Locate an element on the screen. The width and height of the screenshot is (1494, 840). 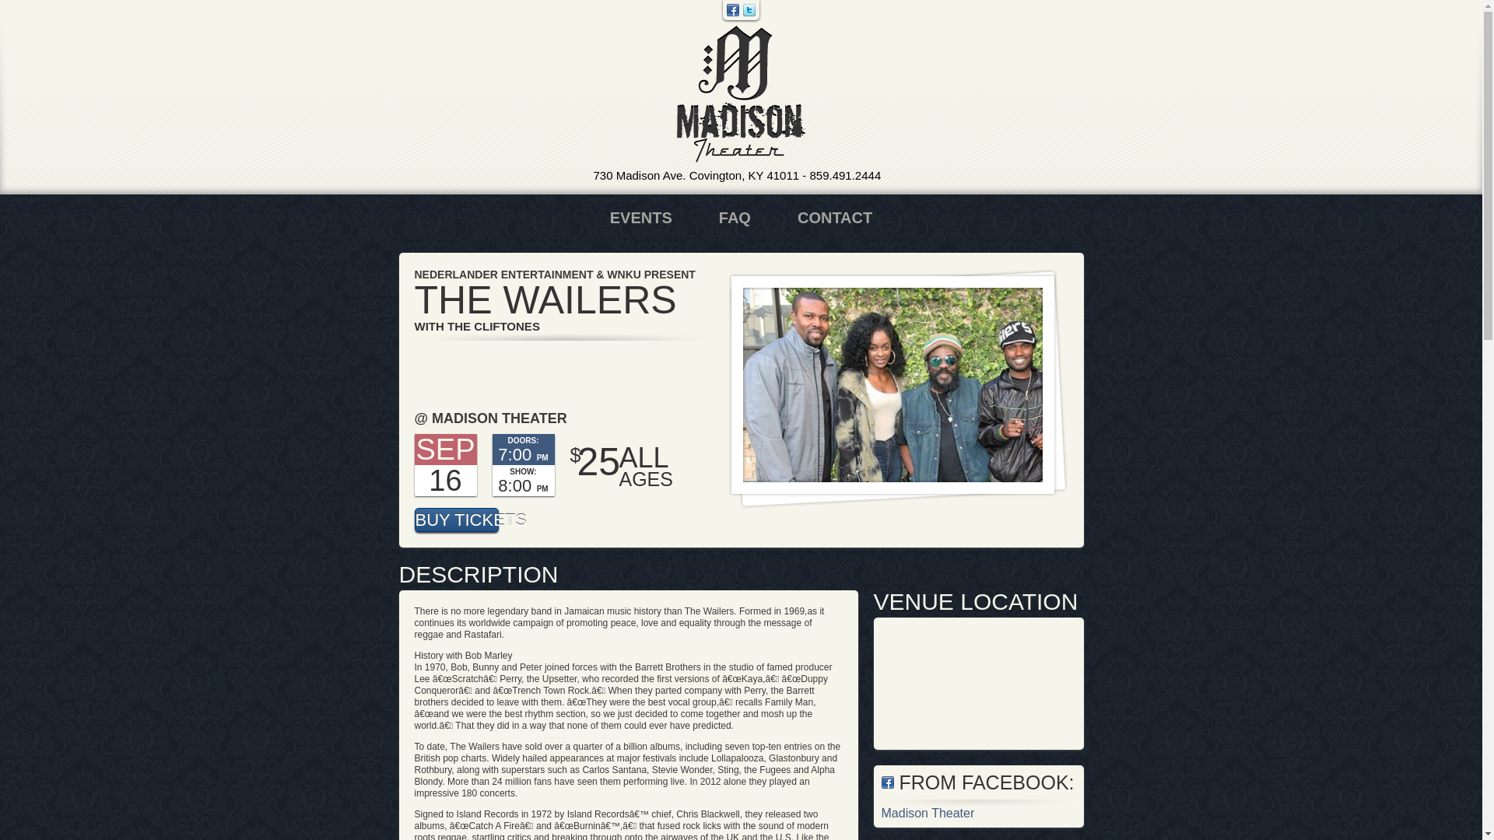
CONTACT is located at coordinates (834, 217).